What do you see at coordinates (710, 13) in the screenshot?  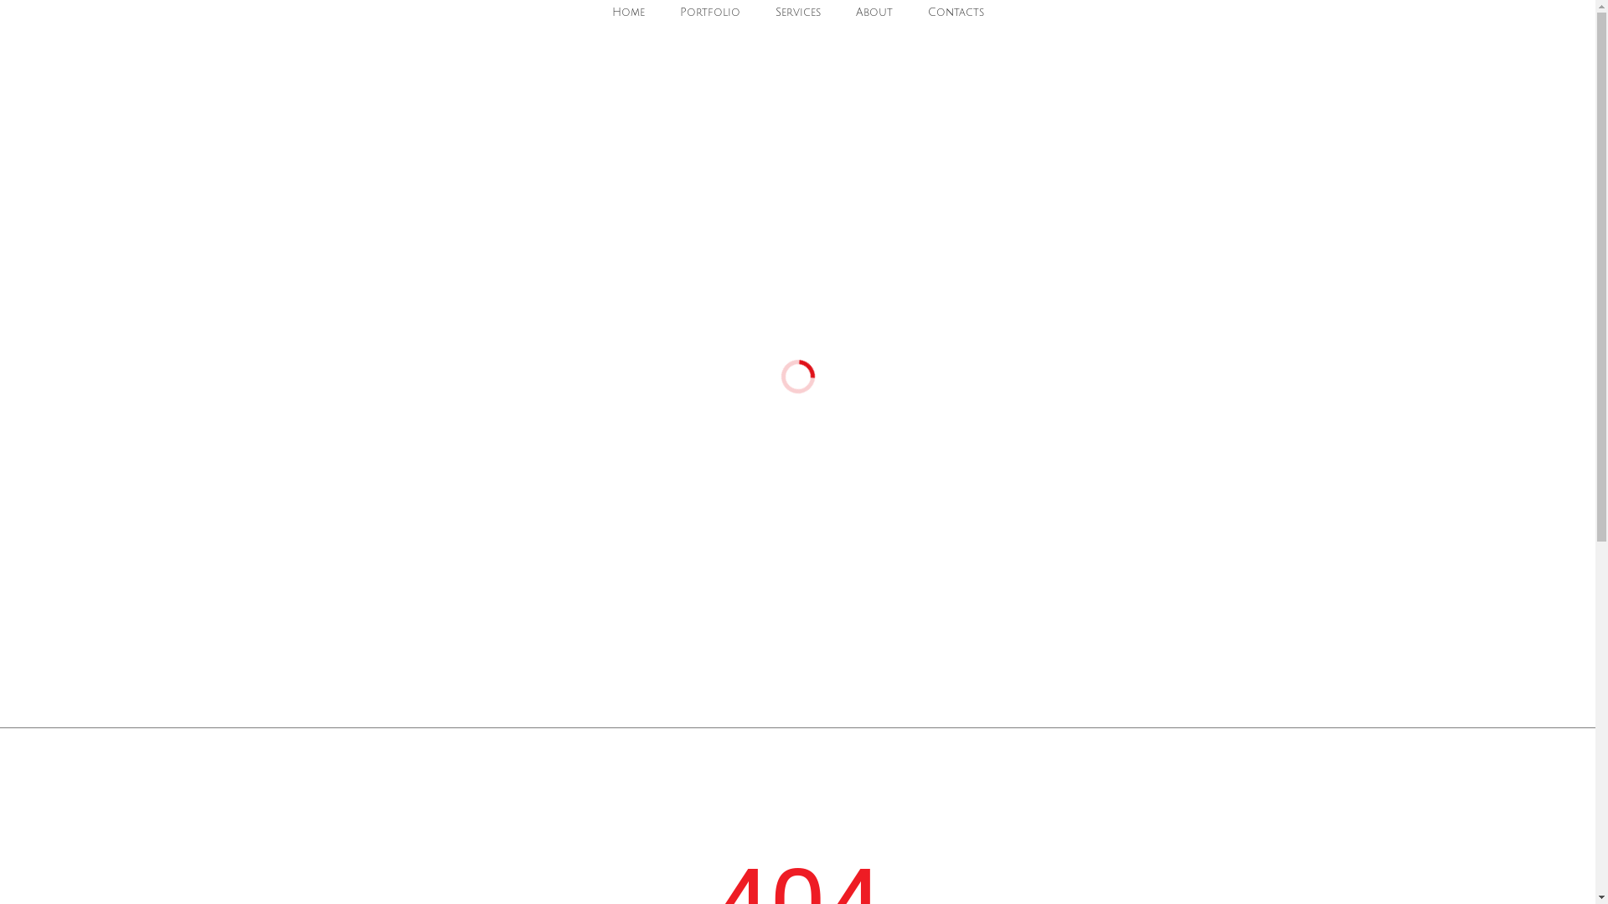 I see `Portfolio` at bounding box center [710, 13].